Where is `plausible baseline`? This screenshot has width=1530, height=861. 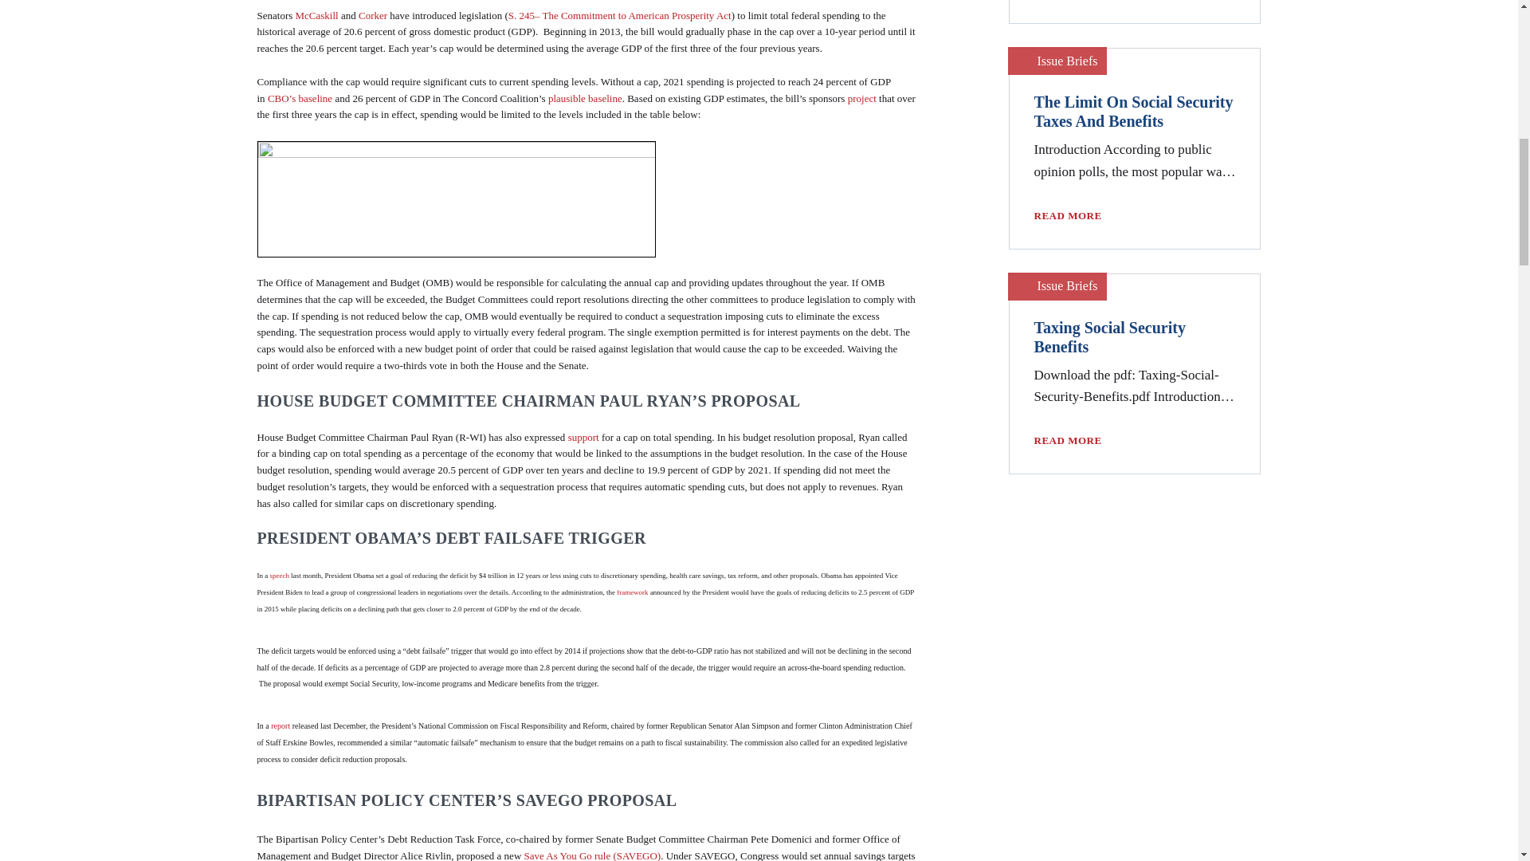 plausible baseline is located at coordinates (585, 97).